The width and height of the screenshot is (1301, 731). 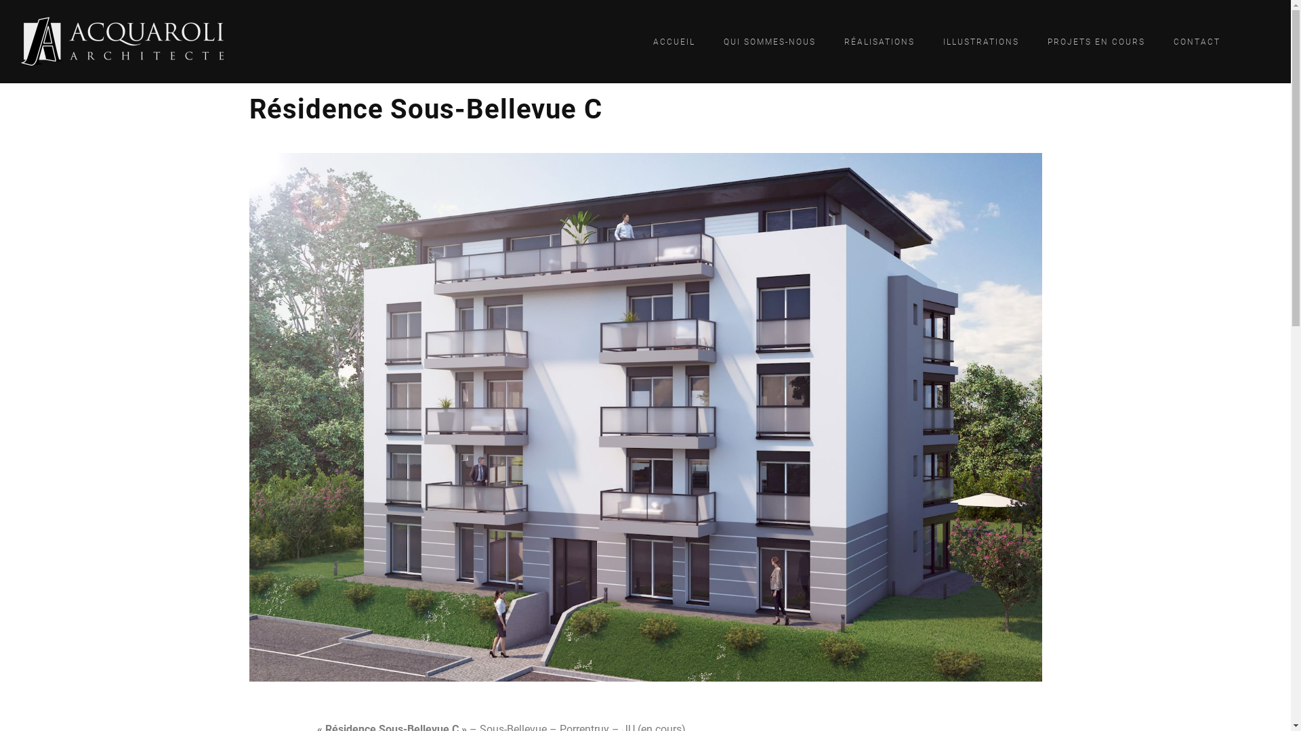 I want to click on ILLUSTRATIONS, so click(x=981, y=42).